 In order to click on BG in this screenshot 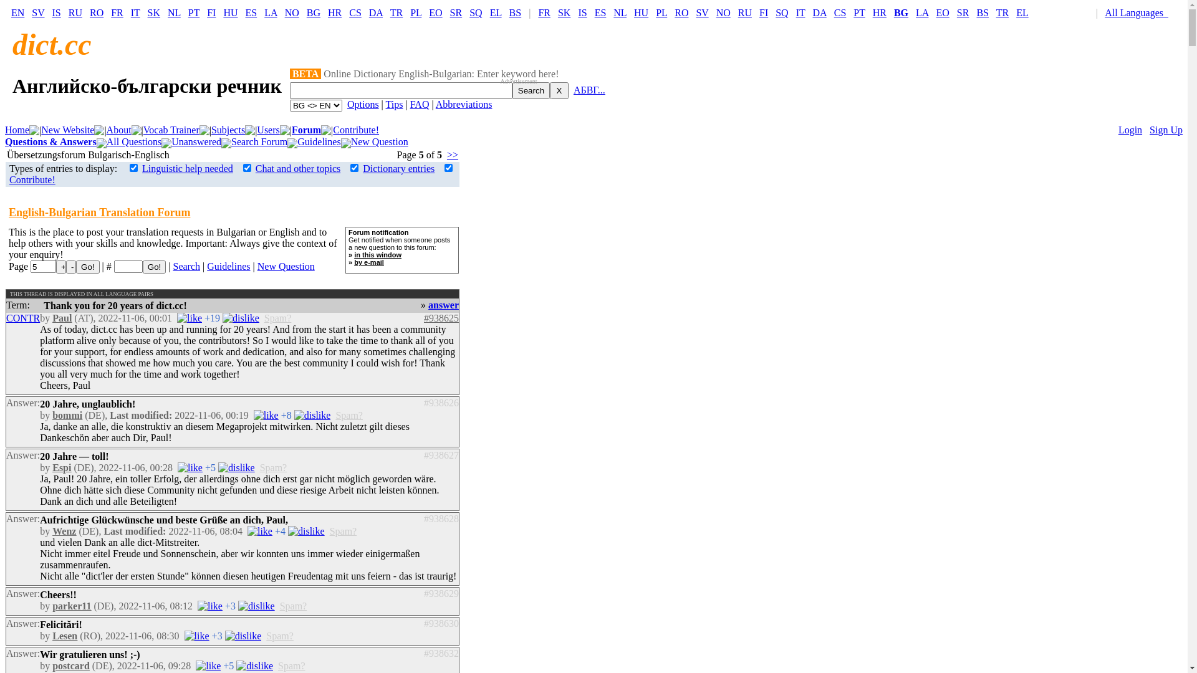, I will do `click(313, 12)`.